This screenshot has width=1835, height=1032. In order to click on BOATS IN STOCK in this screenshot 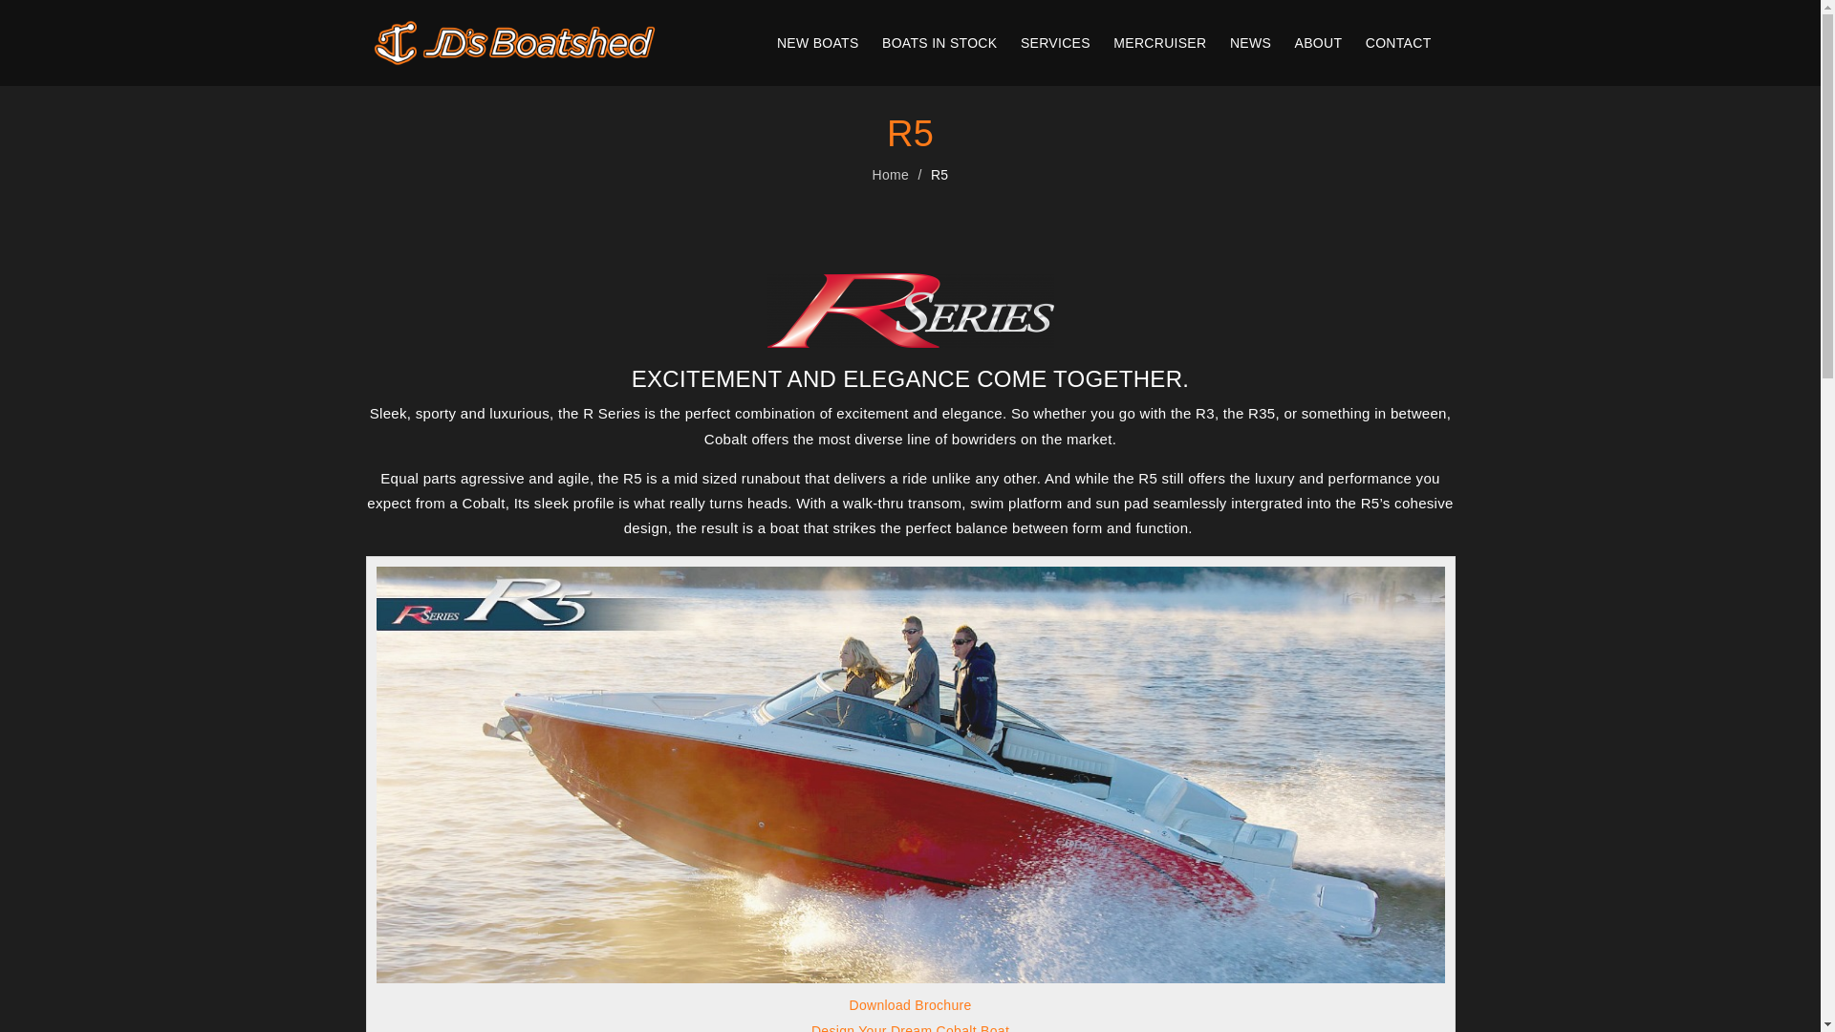, I will do `click(939, 43)`.